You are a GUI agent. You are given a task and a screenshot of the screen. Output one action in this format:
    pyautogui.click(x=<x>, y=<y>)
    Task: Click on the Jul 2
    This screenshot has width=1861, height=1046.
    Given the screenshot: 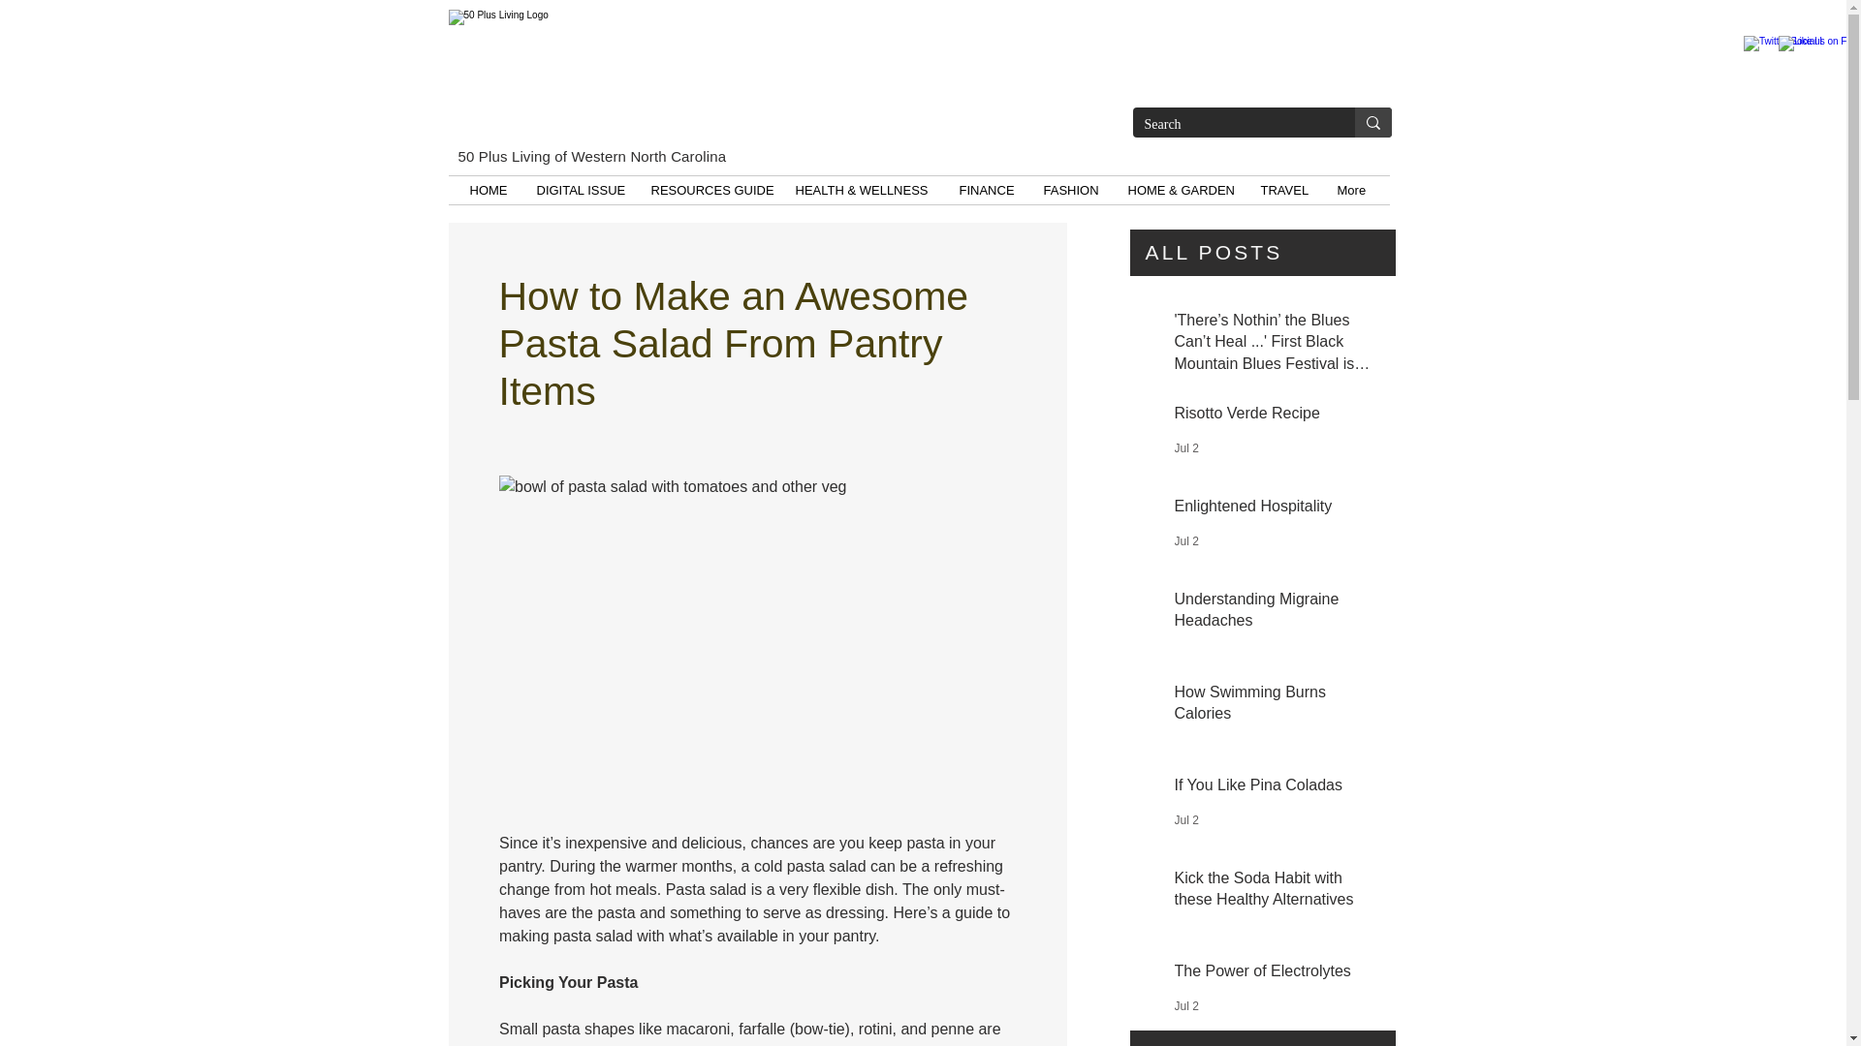 What is the action you would take?
    pyautogui.click(x=1186, y=656)
    